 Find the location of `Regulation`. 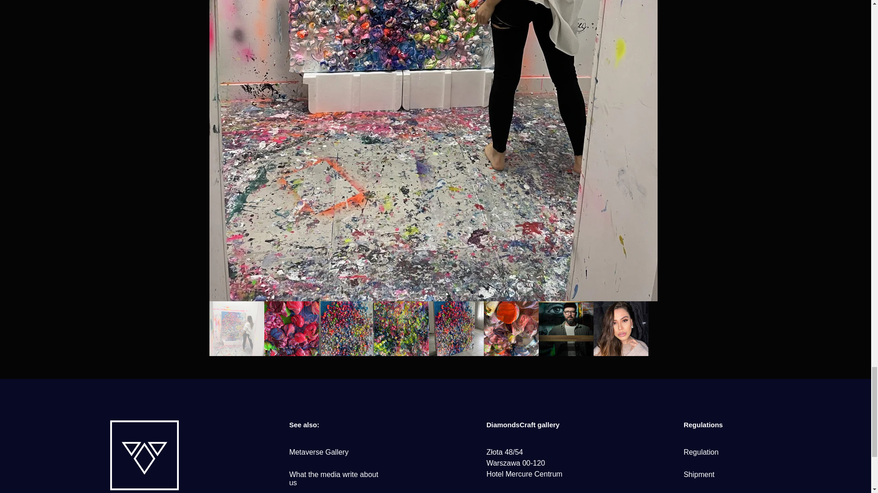

Regulation is located at coordinates (701, 452).